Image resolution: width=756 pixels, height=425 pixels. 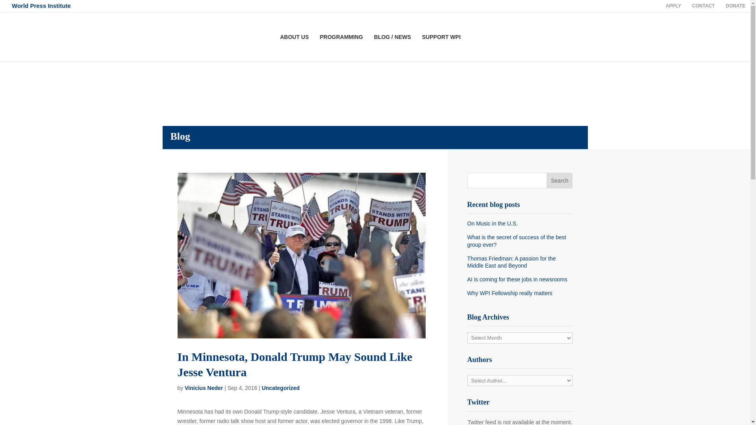 I want to click on Thomas Friedman: A passion for the Middle East and Beyond, so click(x=520, y=262).